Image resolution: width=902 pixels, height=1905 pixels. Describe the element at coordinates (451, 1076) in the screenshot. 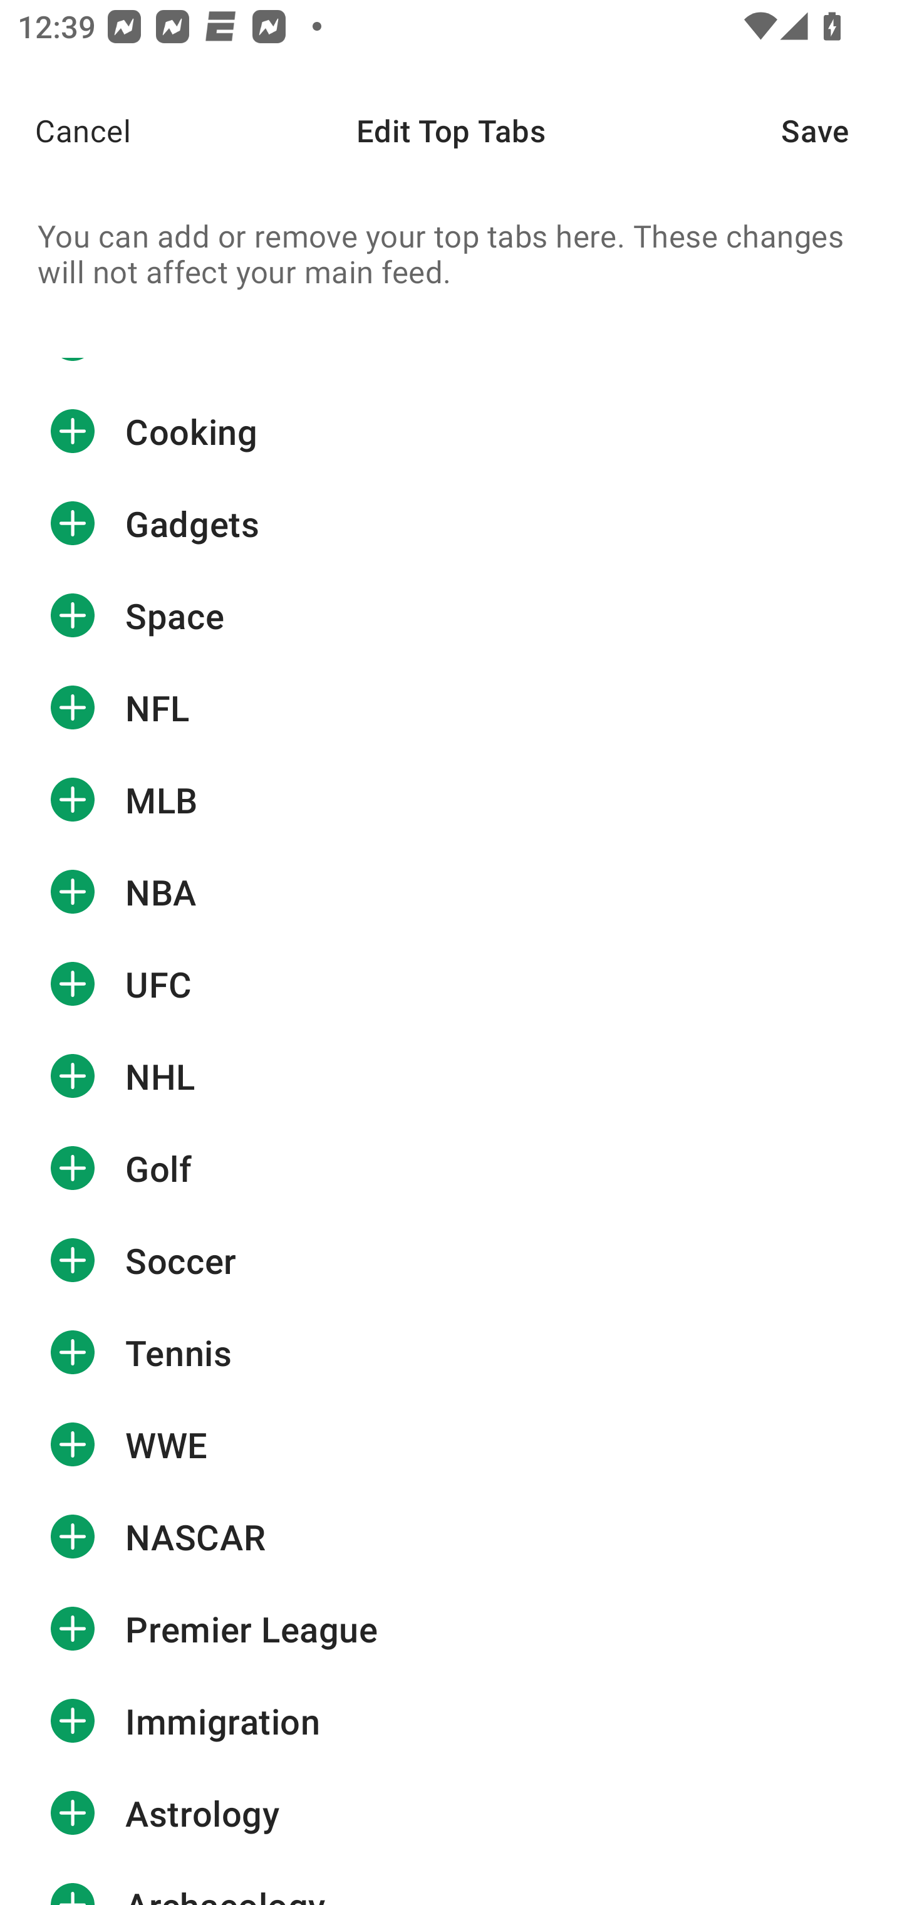

I see `NHL` at that location.